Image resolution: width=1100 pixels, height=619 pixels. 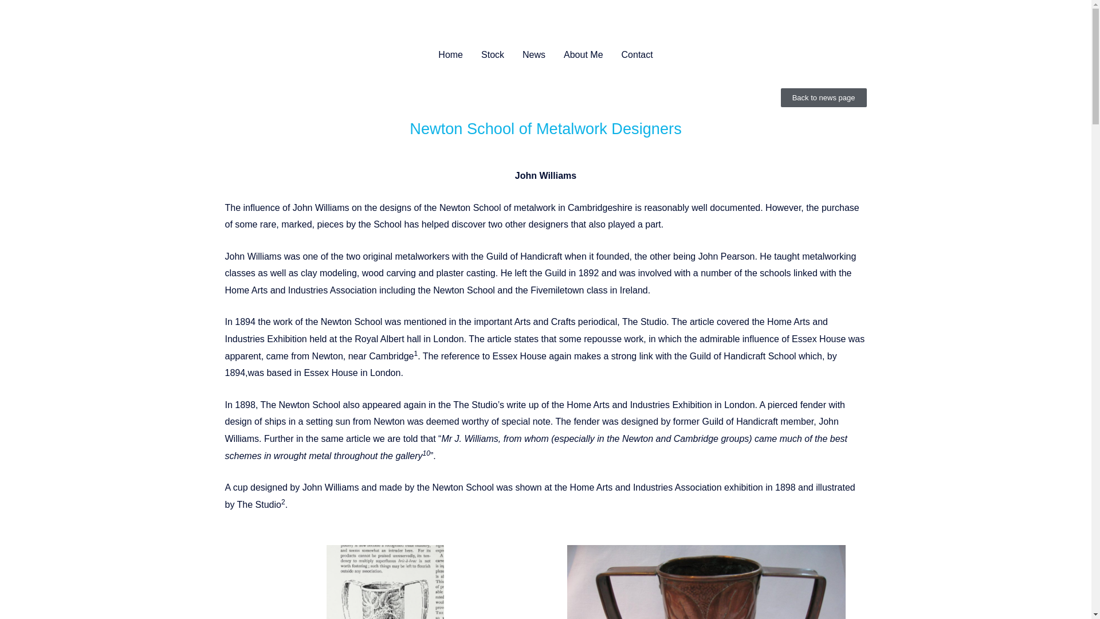 What do you see at coordinates (450, 55) in the screenshot?
I see `Home` at bounding box center [450, 55].